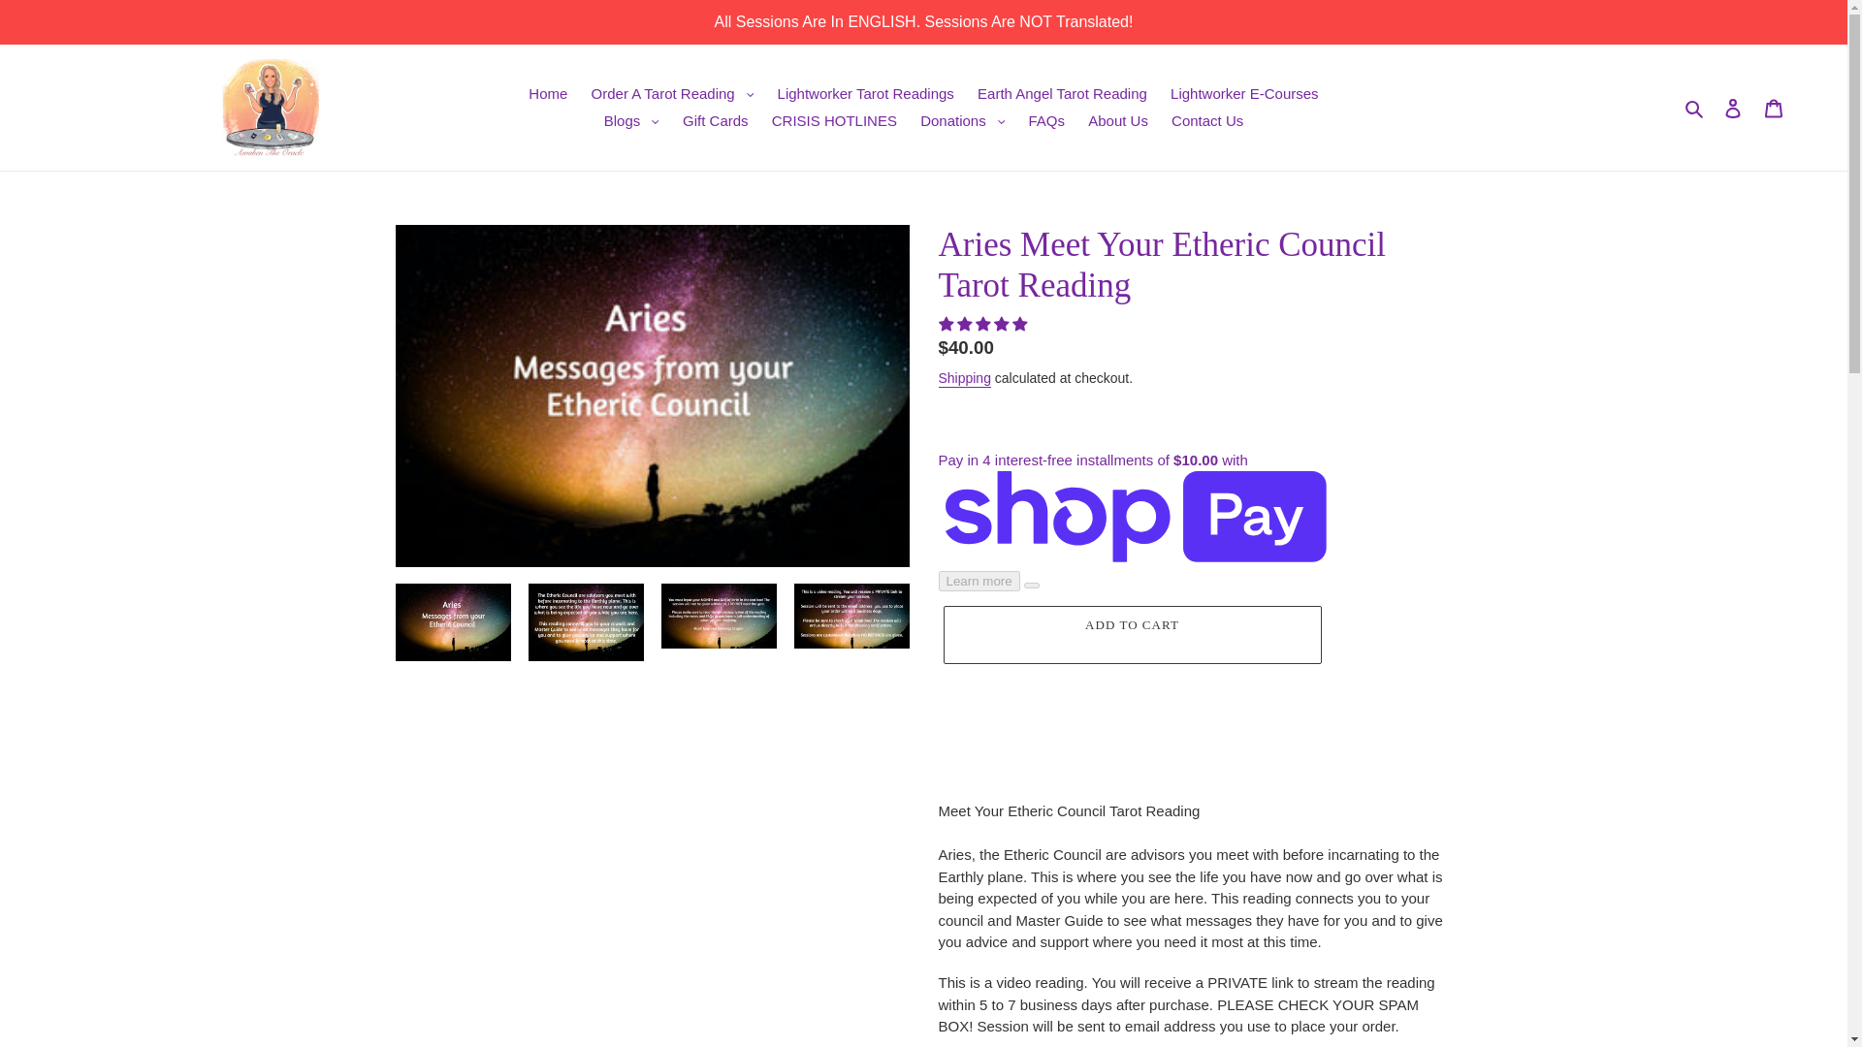 The height and width of the screenshot is (1047, 1862). What do you see at coordinates (672, 93) in the screenshot?
I see `Order A Tarot Reading` at bounding box center [672, 93].